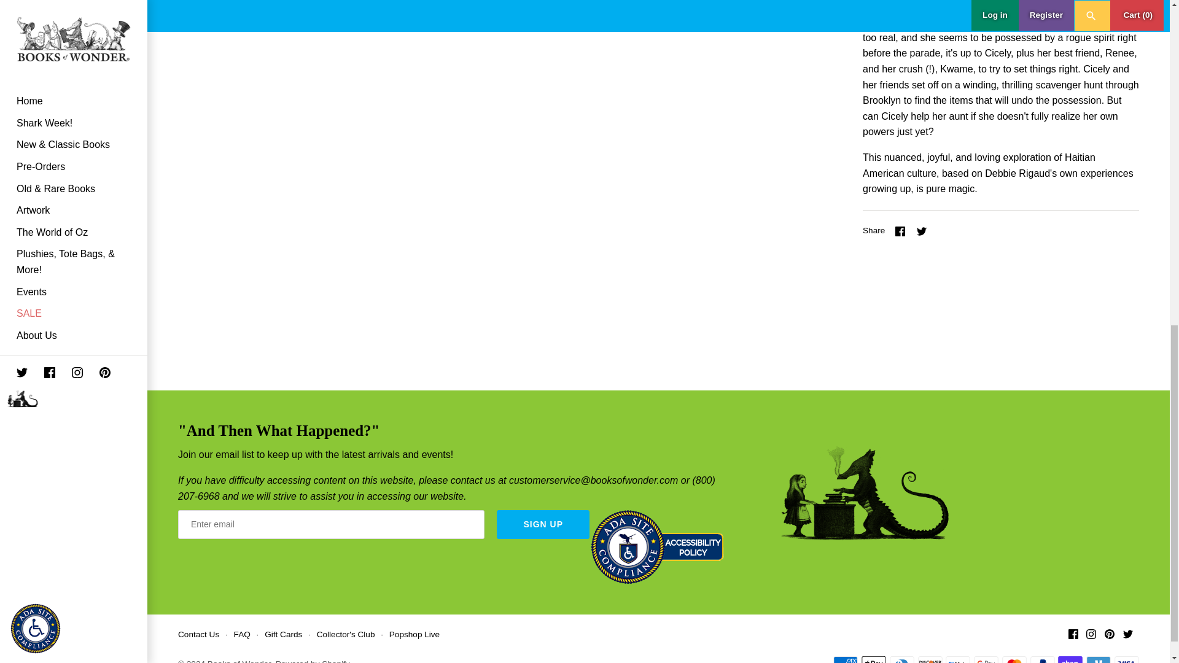 This screenshot has height=663, width=1179. I want to click on Meta Pay, so click(958, 659).